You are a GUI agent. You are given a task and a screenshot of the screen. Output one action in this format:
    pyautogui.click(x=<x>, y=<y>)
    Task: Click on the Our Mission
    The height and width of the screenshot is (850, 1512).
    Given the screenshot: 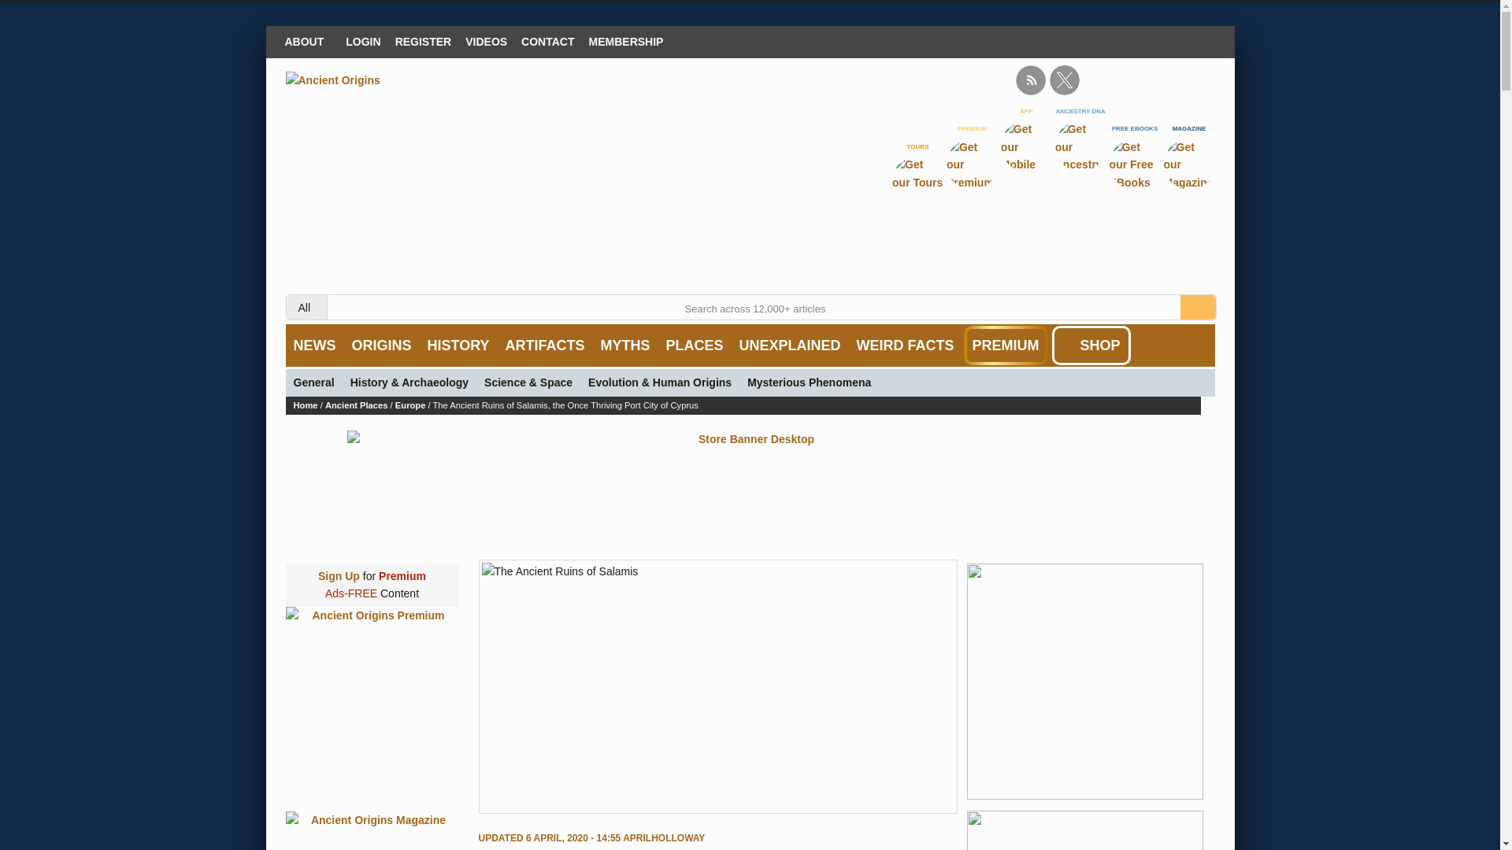 What is the action you would take?
    pyautogui.click(x=307, y=41)
    